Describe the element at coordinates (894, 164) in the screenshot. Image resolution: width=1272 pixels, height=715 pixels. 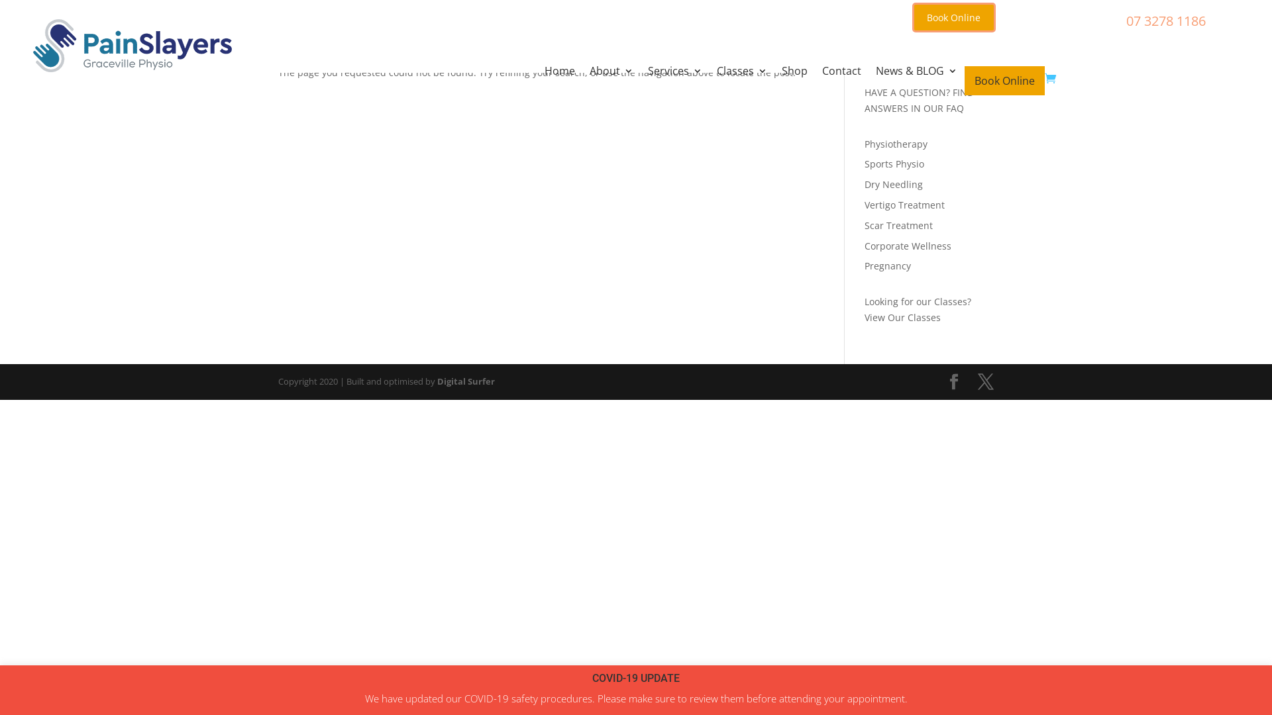
I see `Sports Physio` at that location.